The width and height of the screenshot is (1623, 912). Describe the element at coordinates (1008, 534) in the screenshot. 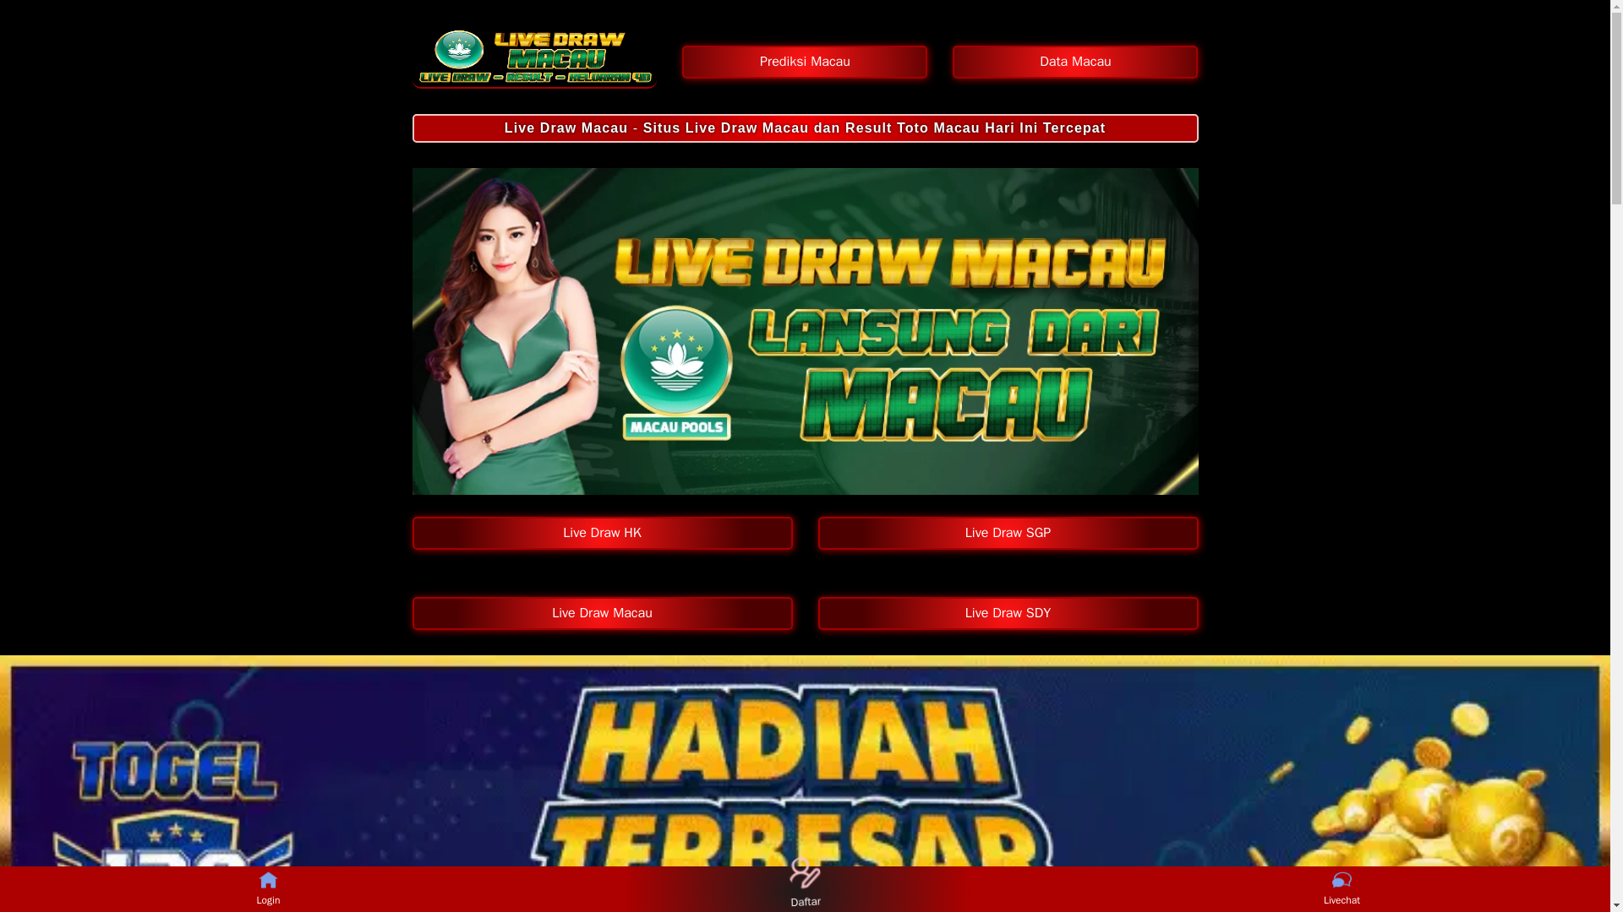

I see `Live Draw SGP` at that location.